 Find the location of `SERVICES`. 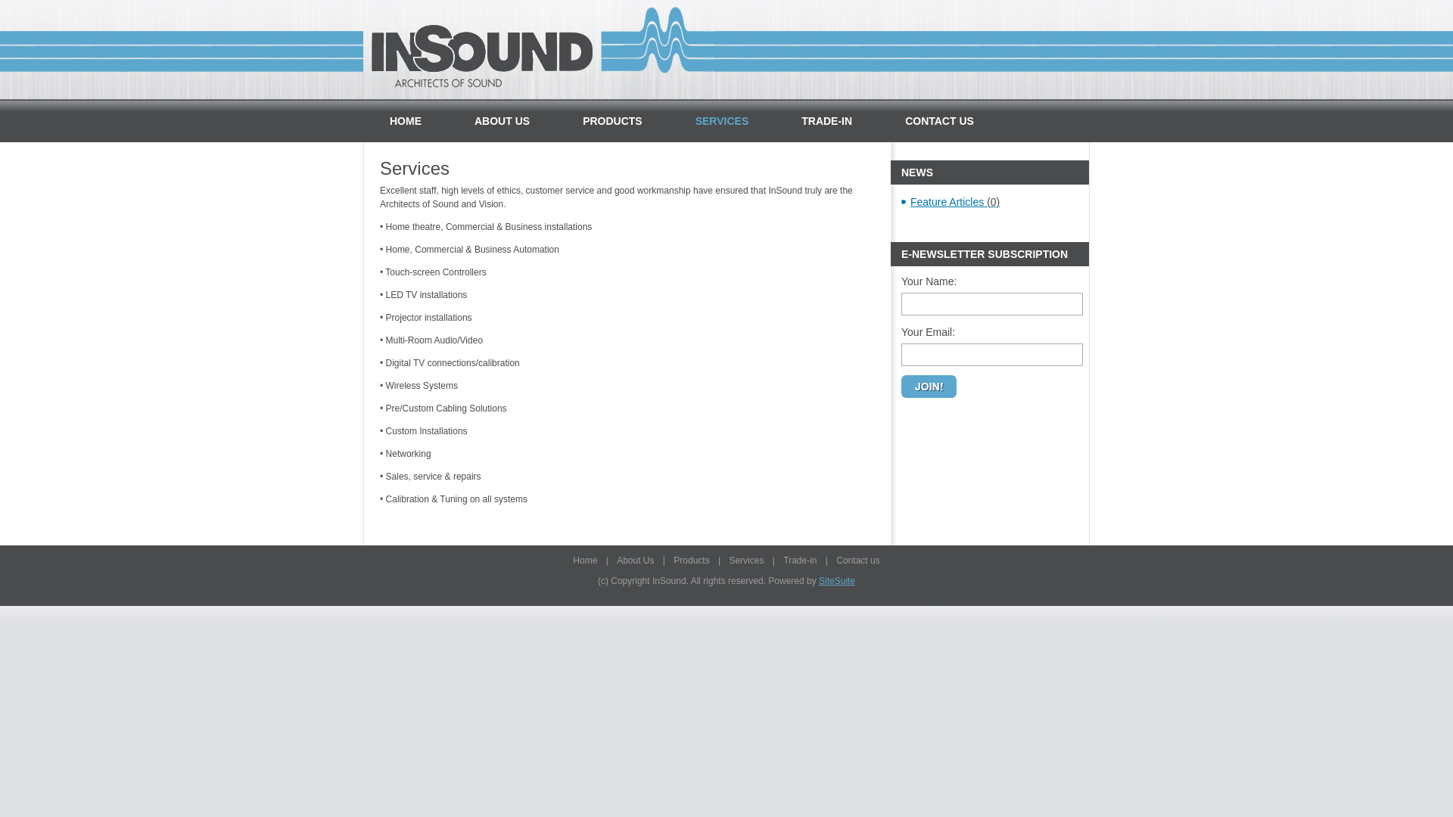

SERVICES is located at coordinates (722, 121).